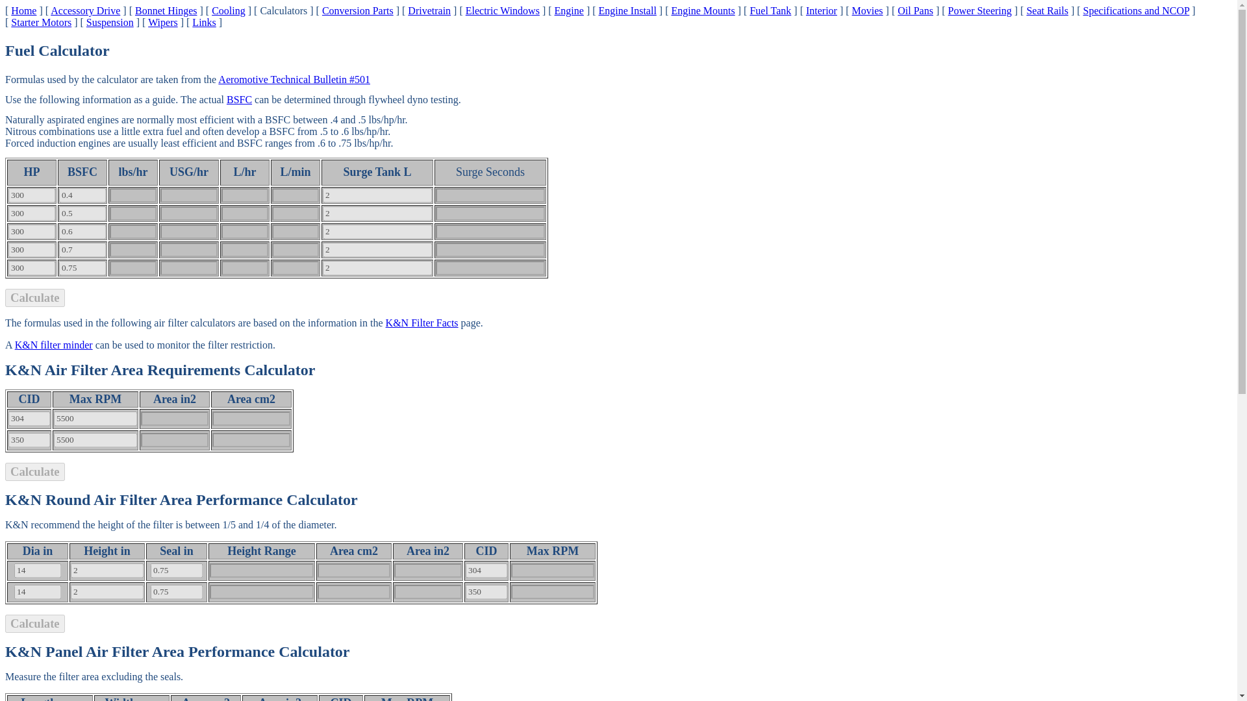 Image resolution: width=1247 pixels, height=701 pixels. I want to click on Engine Install, so click(627, 10).